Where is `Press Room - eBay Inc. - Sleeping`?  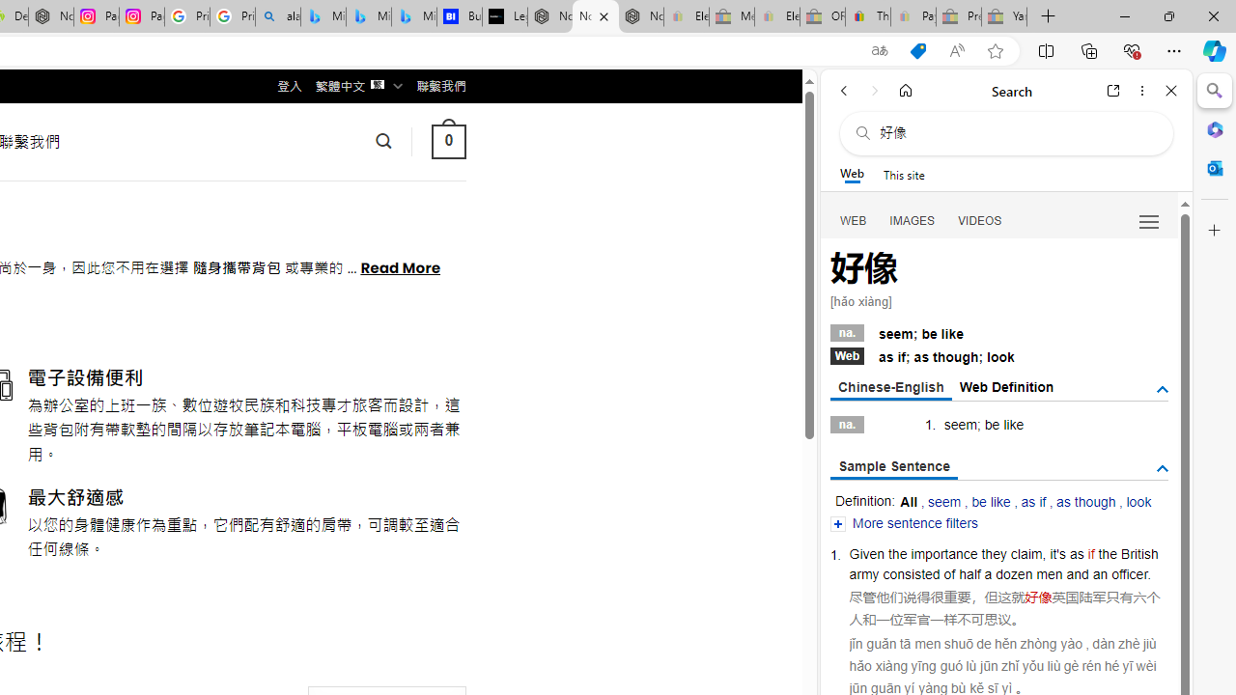
Press Room - eBay Inc. - Sleeping is located at coordinates (959, 17).